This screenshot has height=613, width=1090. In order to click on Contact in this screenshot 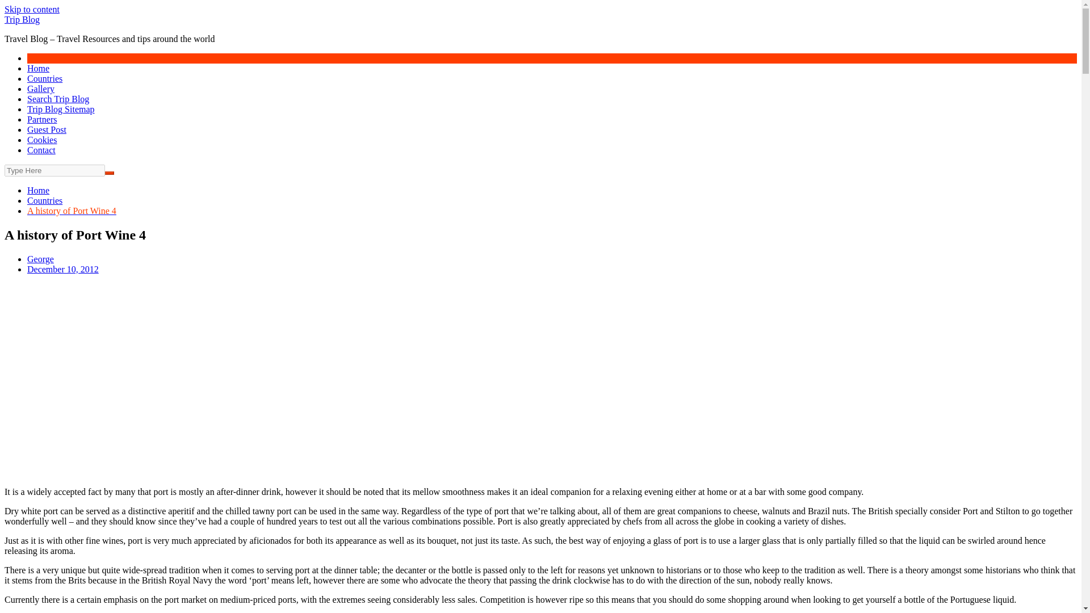, I will do `click(41, 150)`.